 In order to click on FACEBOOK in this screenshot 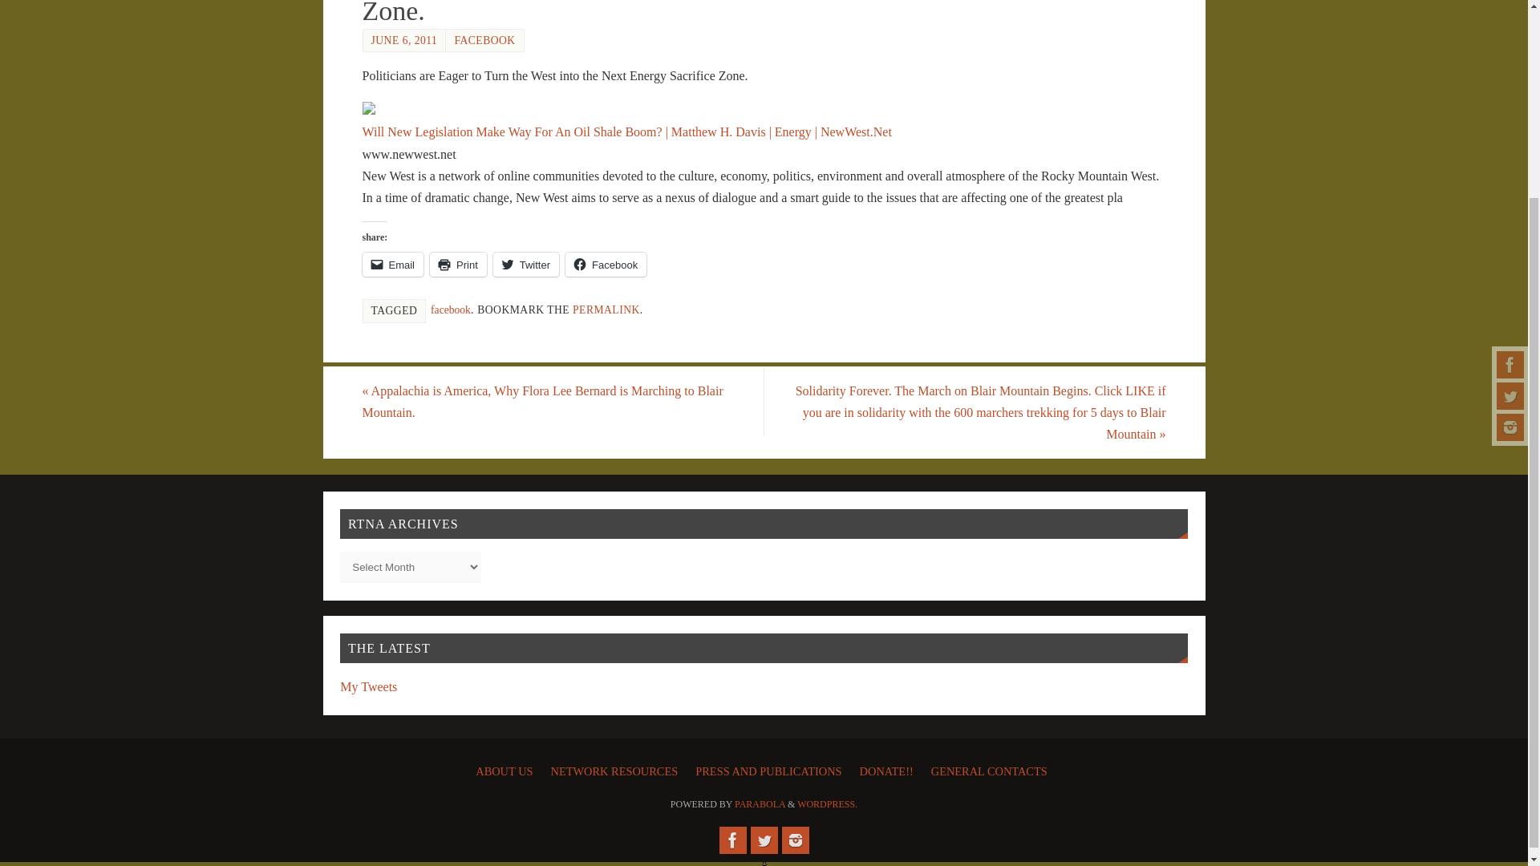, I will do `click(484, 40)`.